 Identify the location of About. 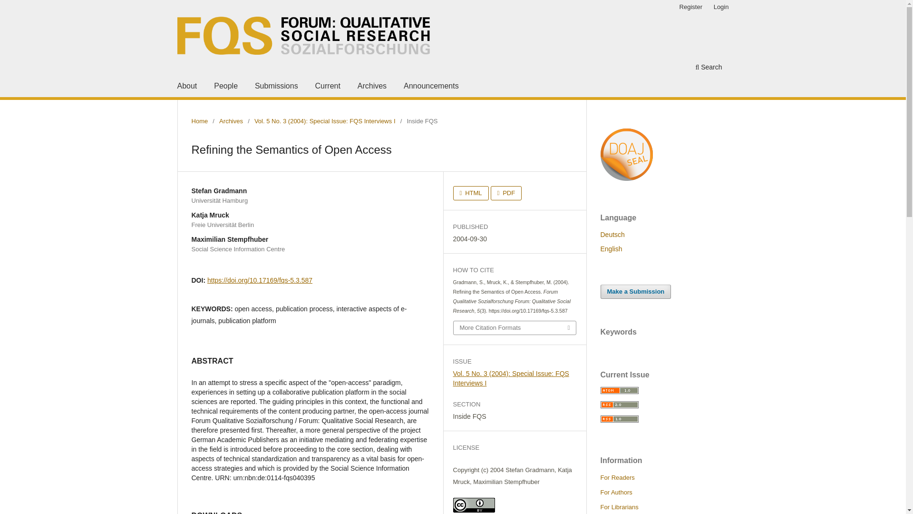
(187, 87).